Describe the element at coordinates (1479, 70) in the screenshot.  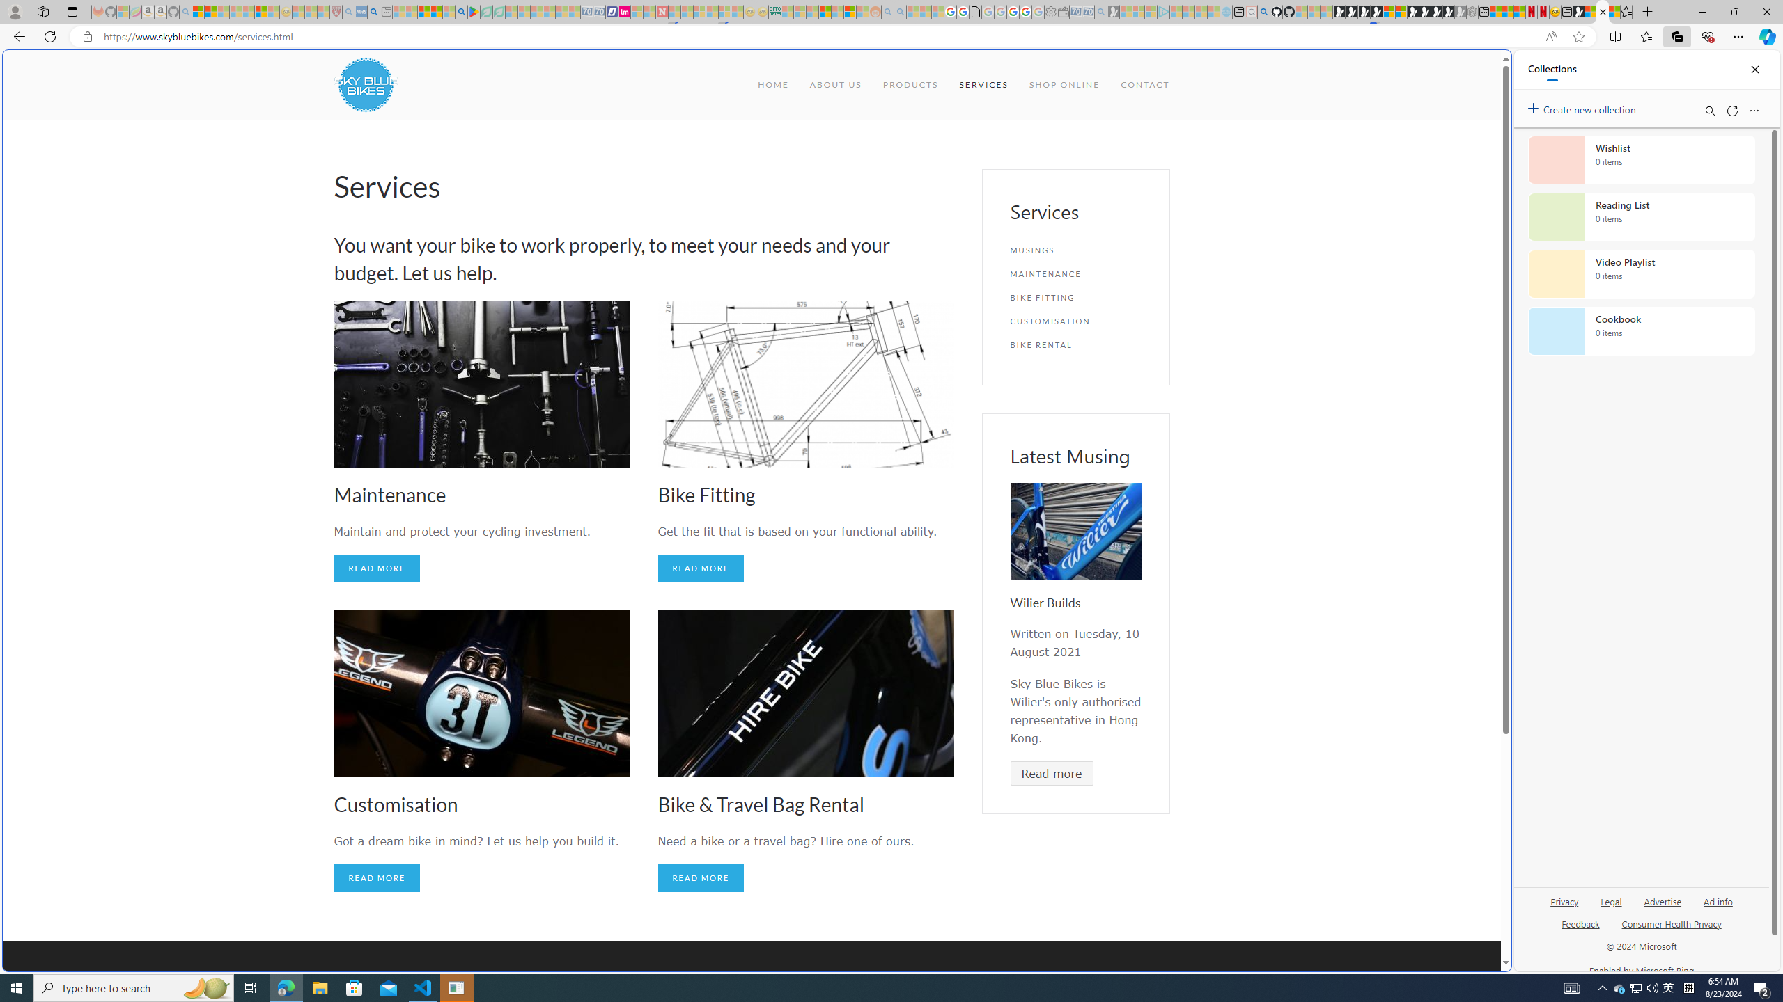
I see `Close split screen` at that location.